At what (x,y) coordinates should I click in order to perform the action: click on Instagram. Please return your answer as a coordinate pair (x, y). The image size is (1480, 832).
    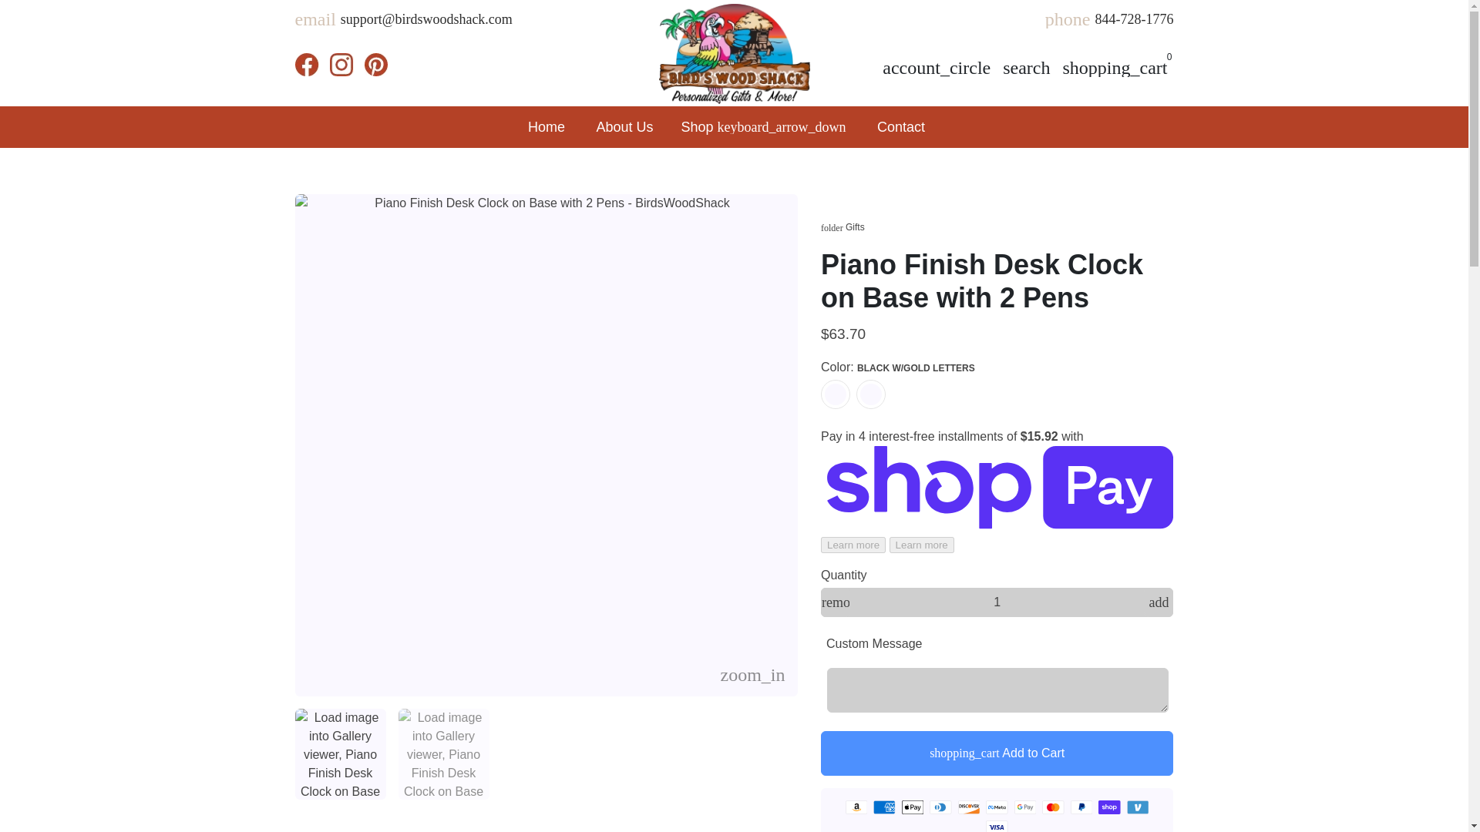
    Looking at the image, I should click on (341, 65).